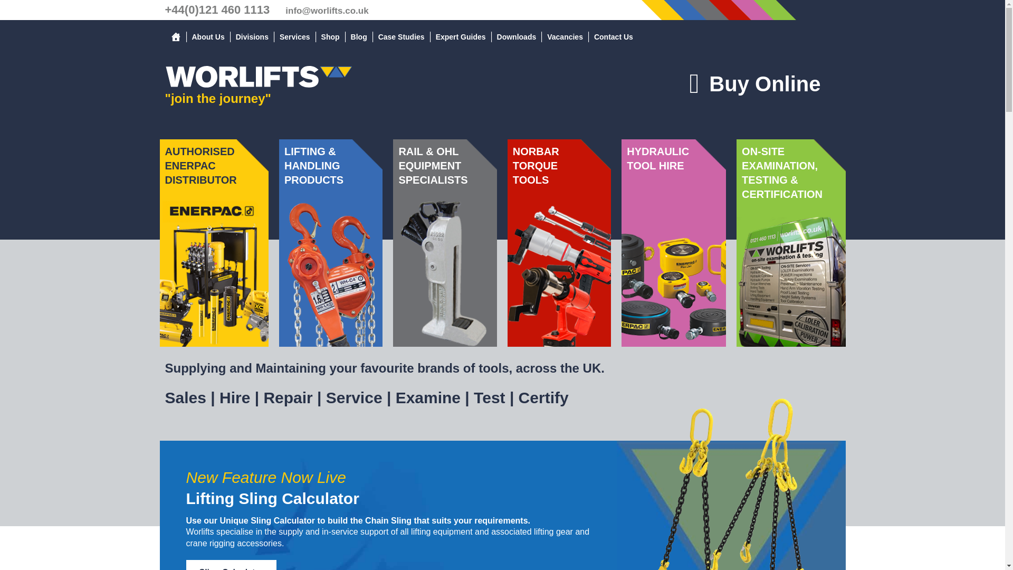 The width and height of the screenshot is (1013, 570). Describe the element at coordinates (231, 565) in the screenshot. I see `Sling Calculator` at that location.